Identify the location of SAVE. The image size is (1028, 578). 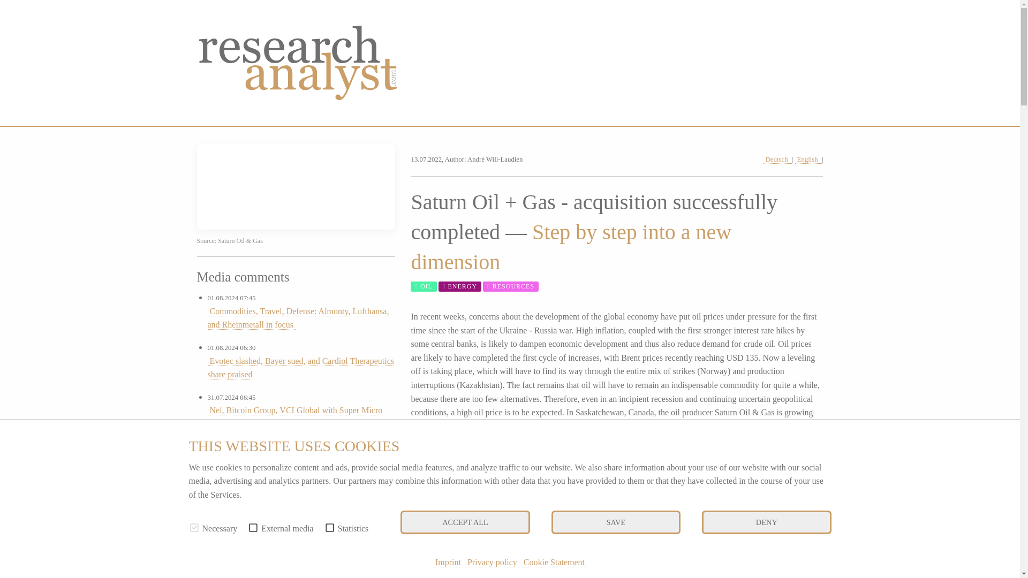
(616, 522).